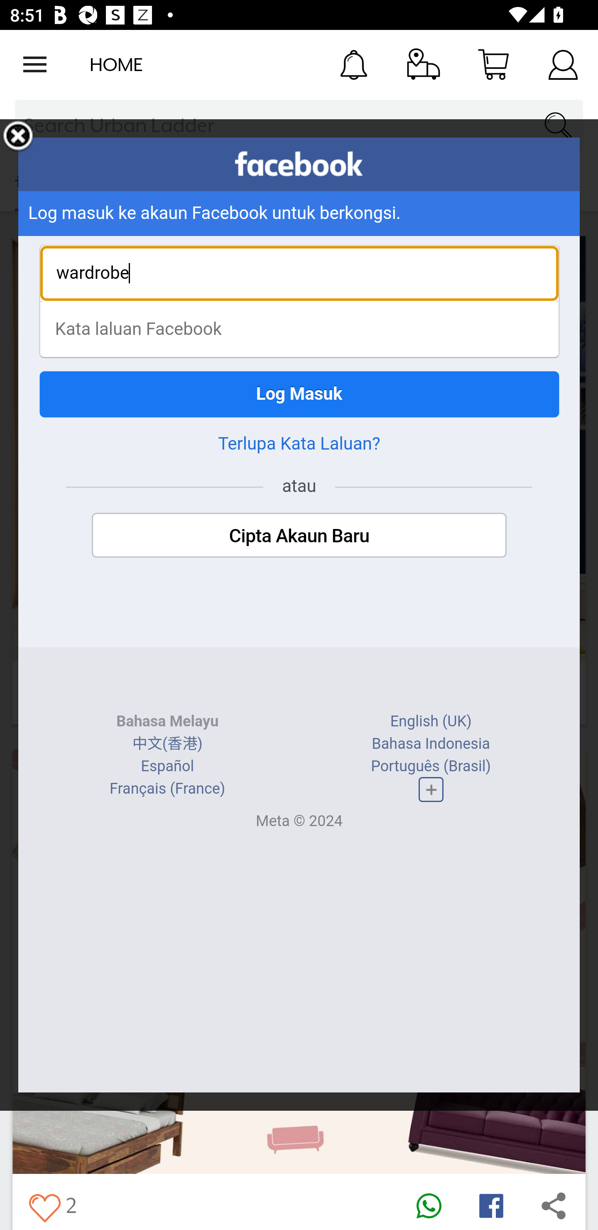 This screenshot has height=1230, width=598. What do you see at coordinates (167, 743) in the screenshot?
I see `中文(香港)` at bounding box center [167, 743].